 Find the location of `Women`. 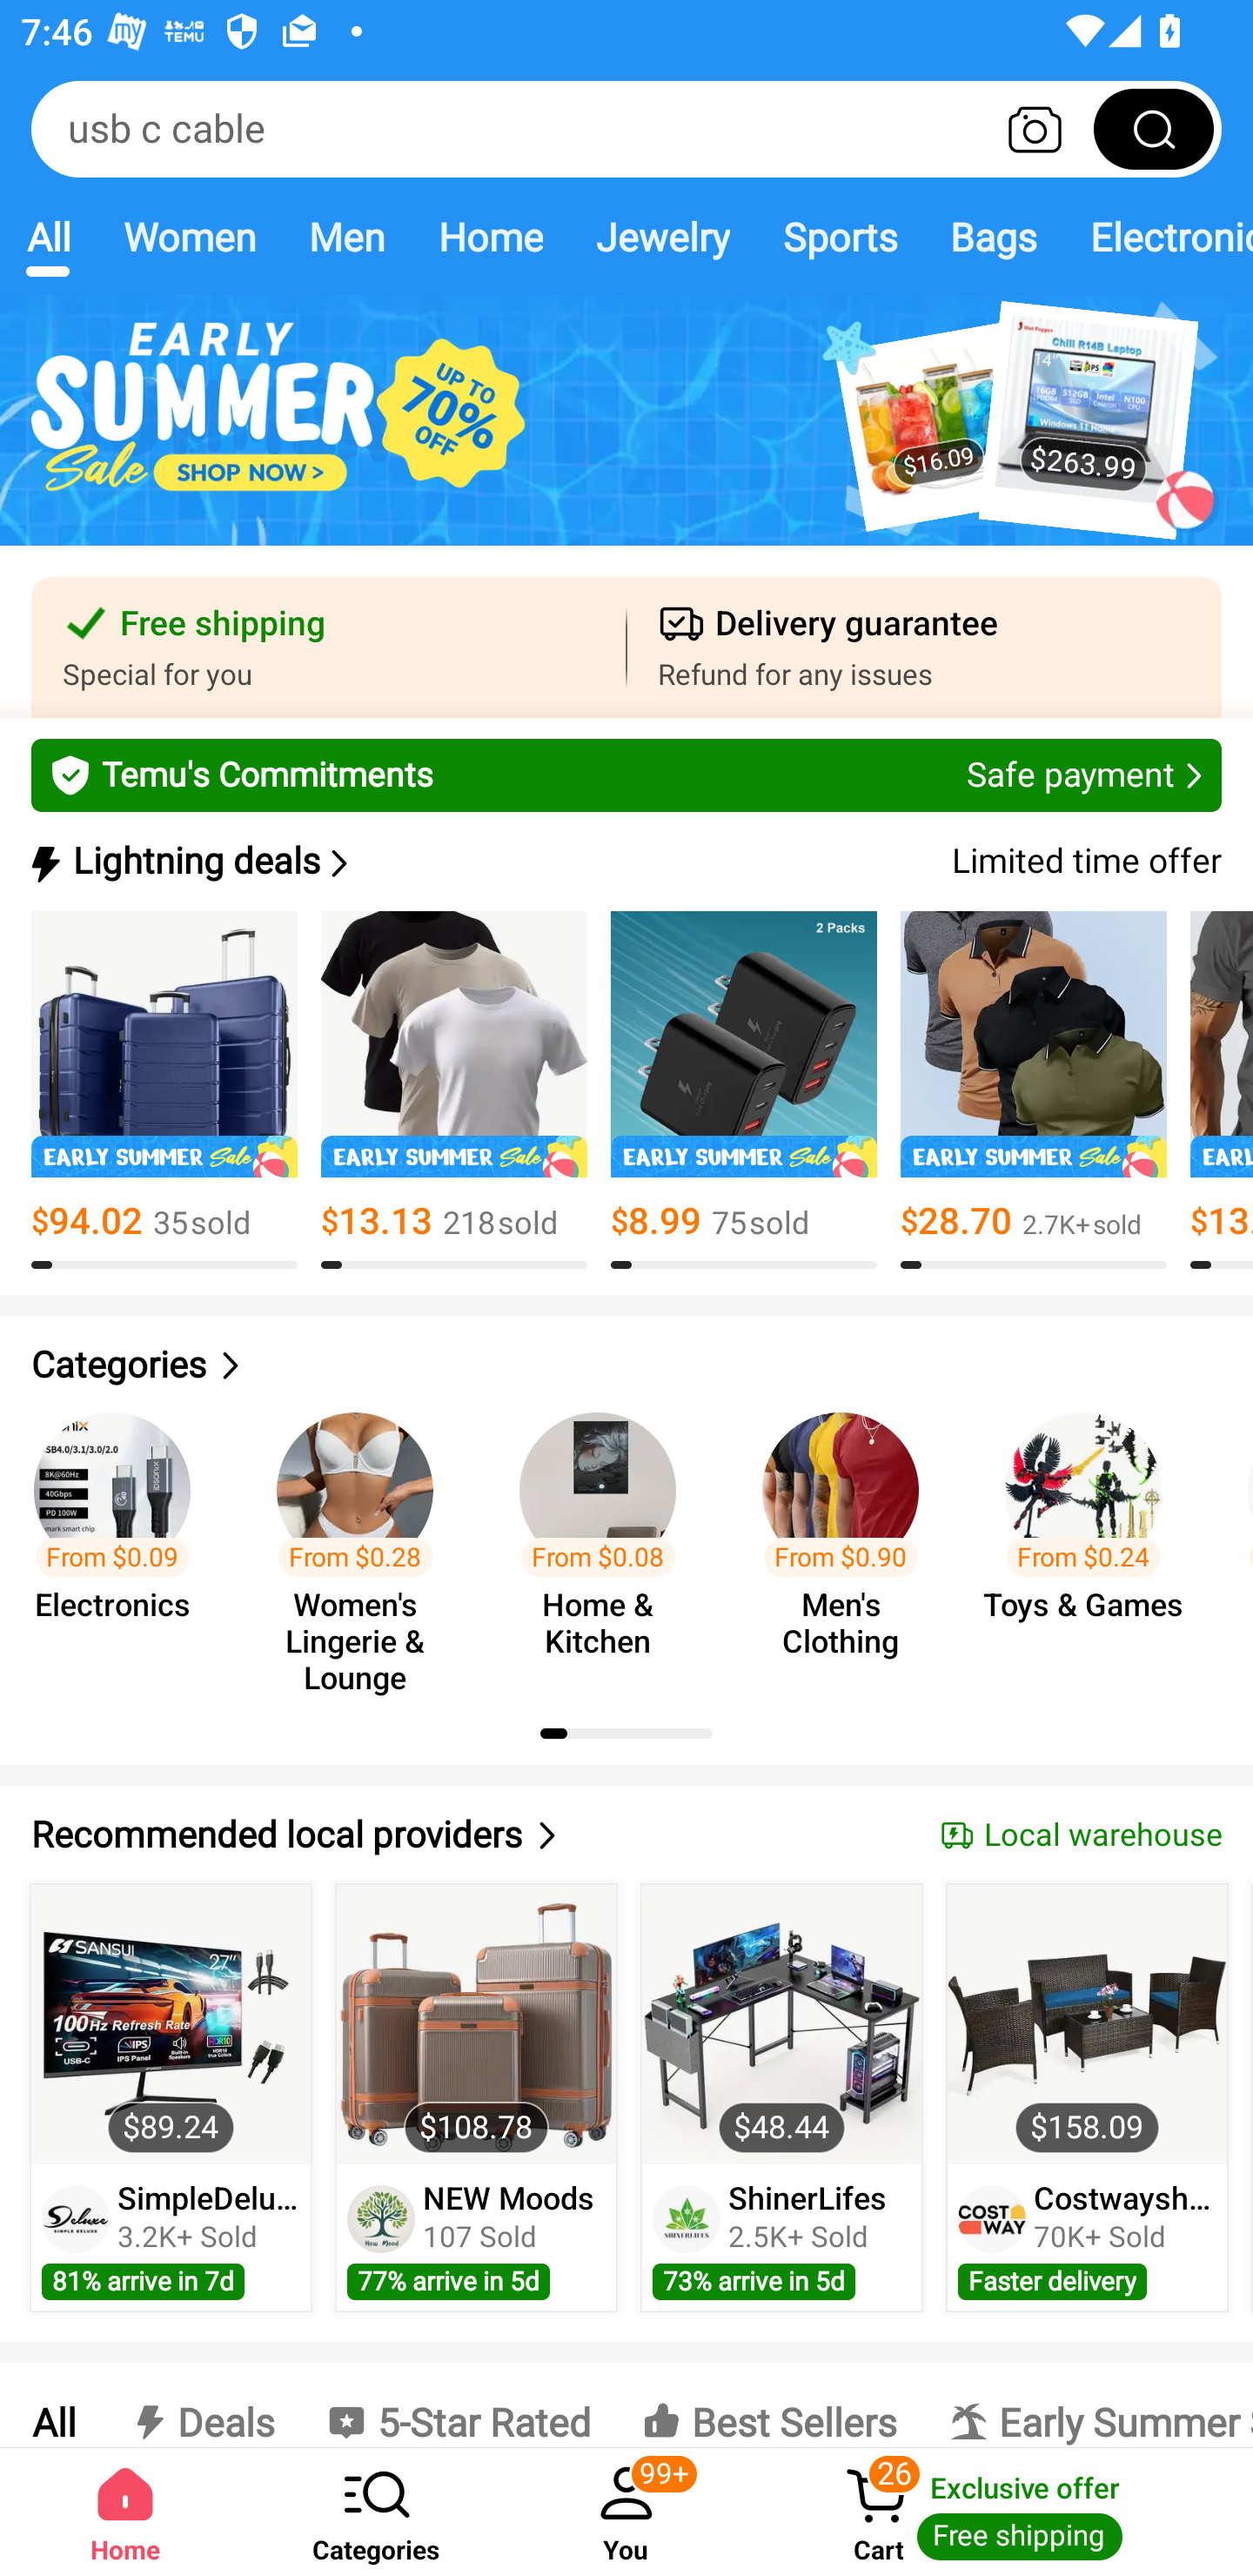

Women is located at coordinates (190, 237).